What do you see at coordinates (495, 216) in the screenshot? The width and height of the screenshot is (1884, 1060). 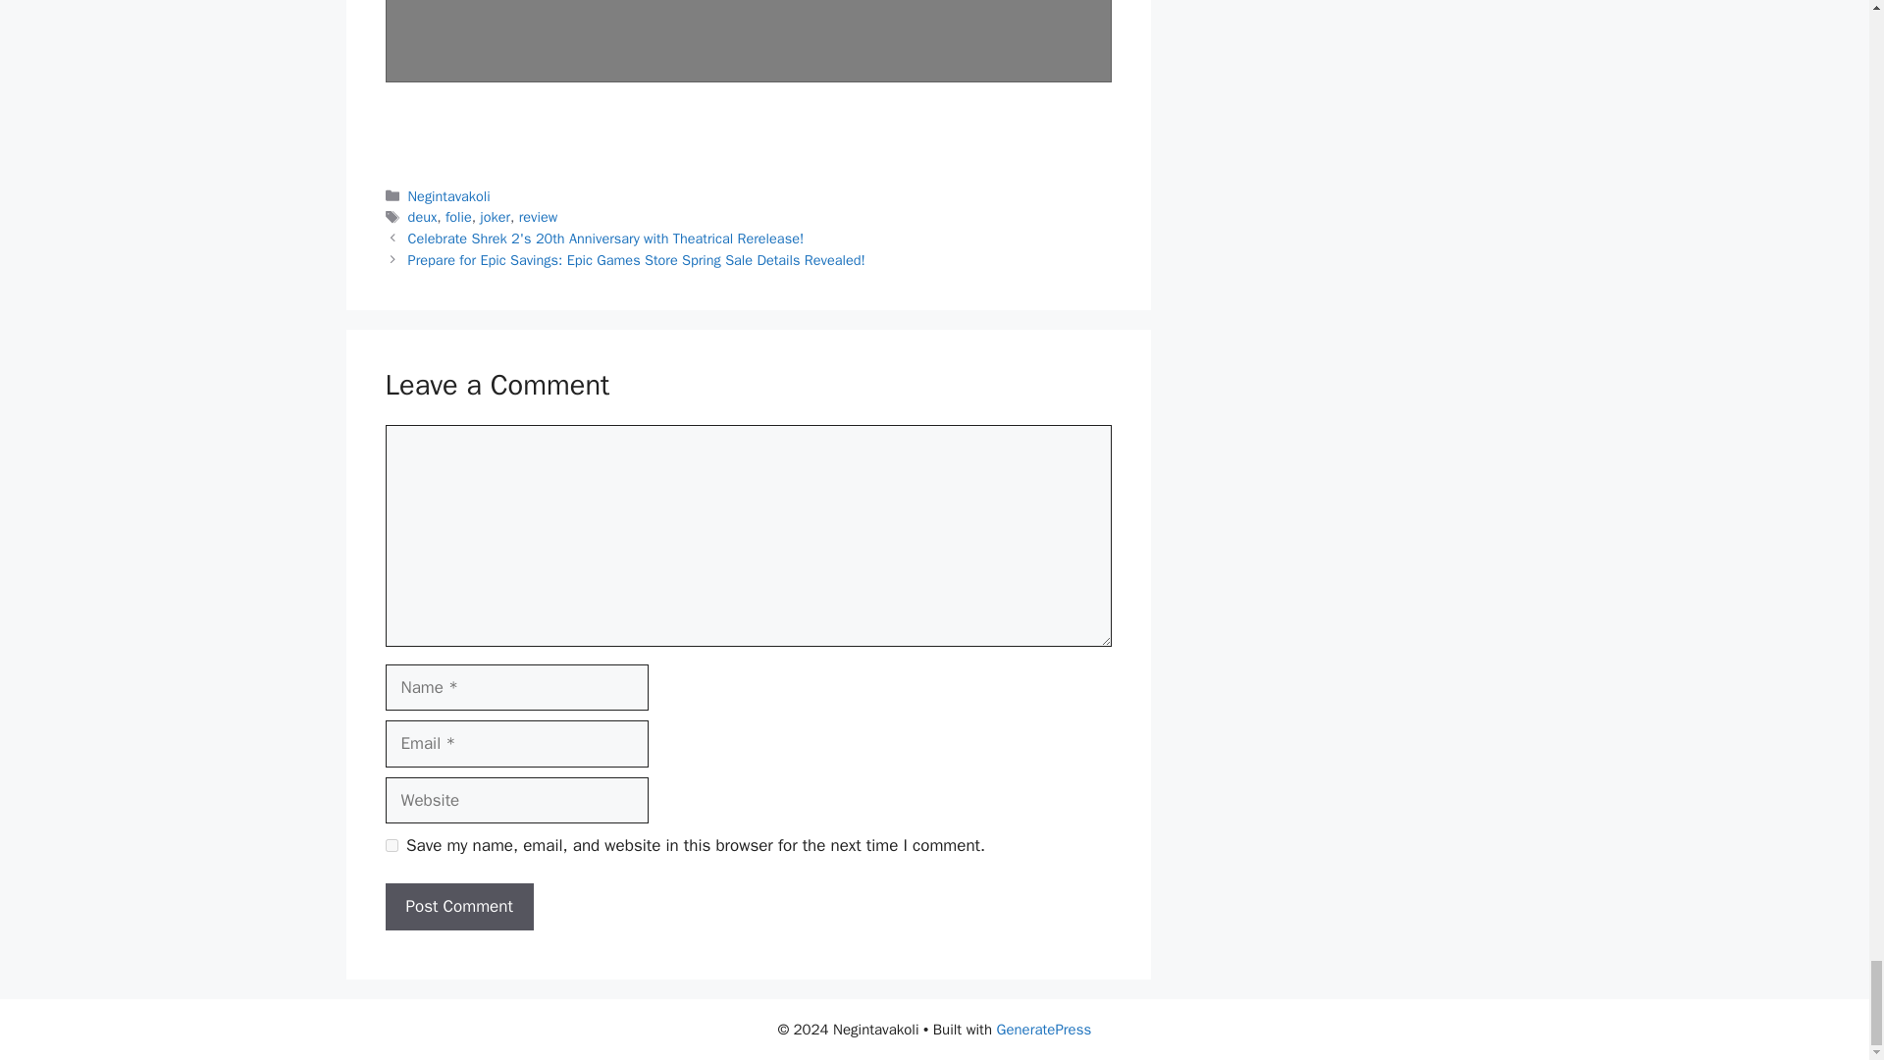 I see `joker` at bounding box center [495, 216].